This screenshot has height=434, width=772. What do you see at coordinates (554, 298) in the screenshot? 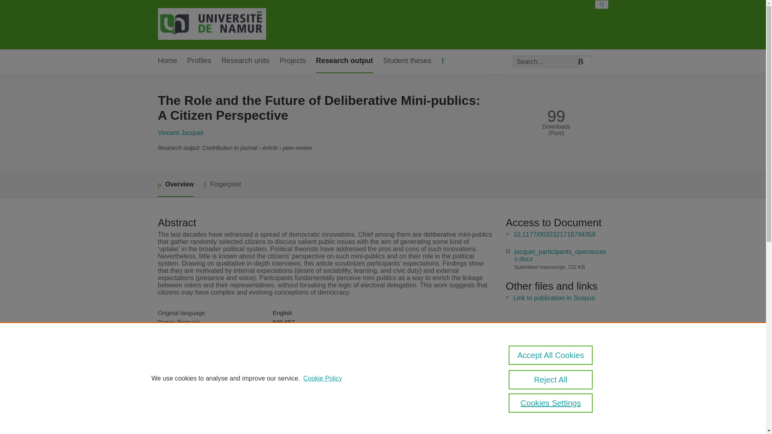
I see `Link to publication in Scopus` at bounding box center [554, 298].